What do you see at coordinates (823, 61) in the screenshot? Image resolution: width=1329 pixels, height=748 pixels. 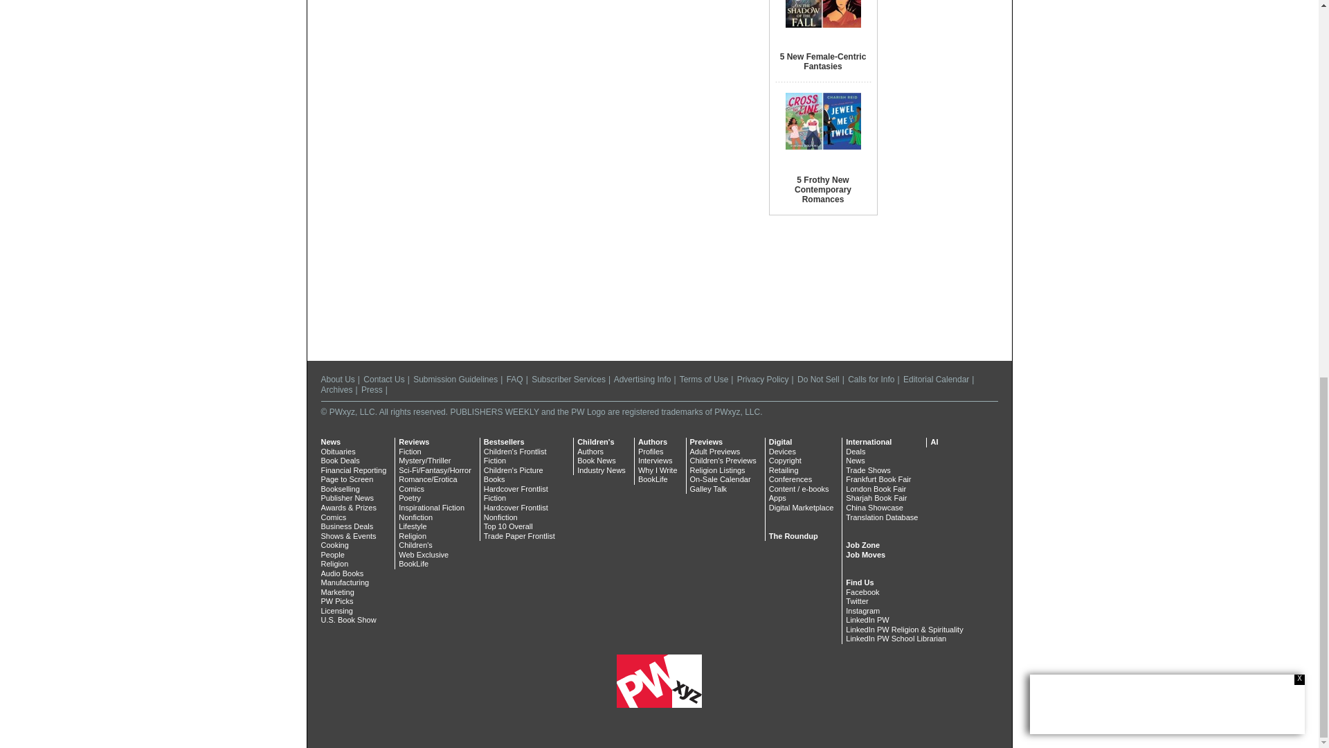 I see `5 New Female-Centric Fantasies` at bounding box center [823, 61].